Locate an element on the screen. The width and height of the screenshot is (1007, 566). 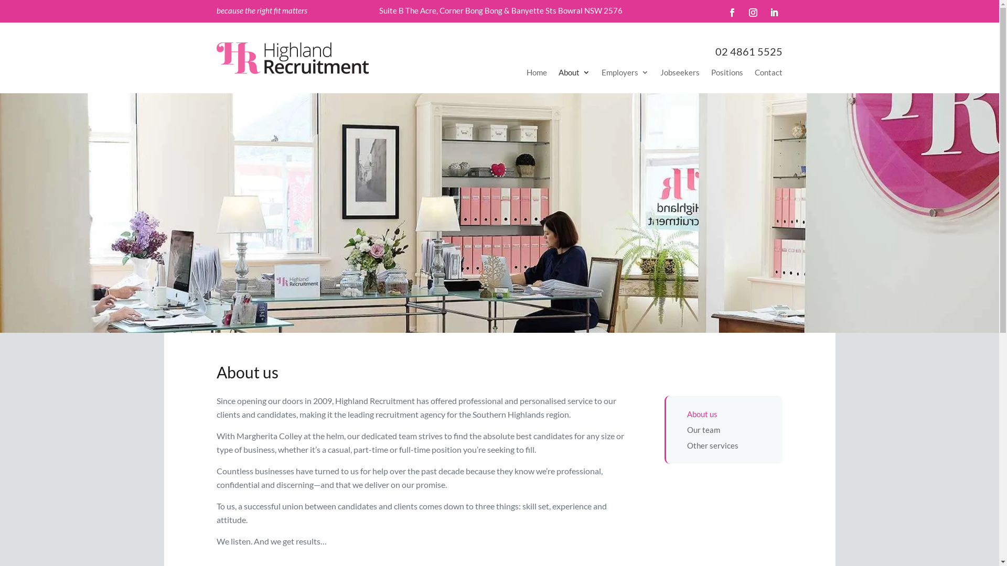
Positions is located at coordinates (727, 74).